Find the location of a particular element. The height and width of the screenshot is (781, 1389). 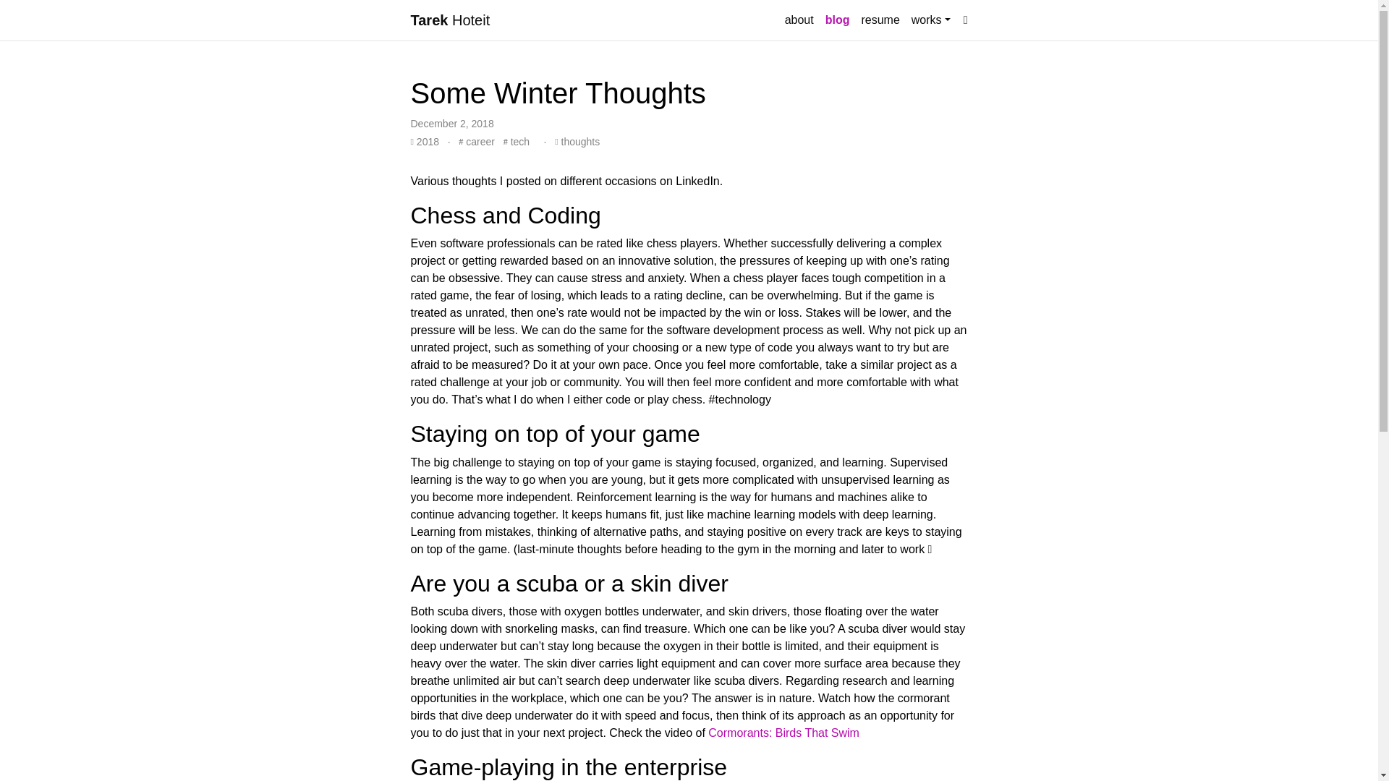

career is located at coordinates (476, 142).